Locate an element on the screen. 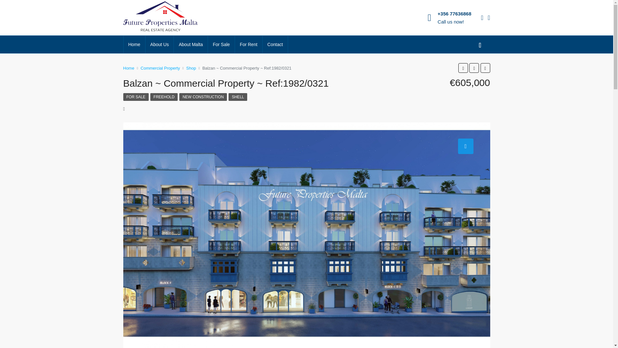  FREEHOLD is located at coordinates (164, 97).